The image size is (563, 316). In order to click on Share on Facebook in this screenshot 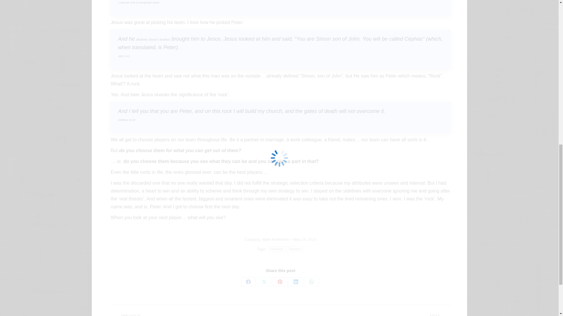, I will do `click(248, 282)`.